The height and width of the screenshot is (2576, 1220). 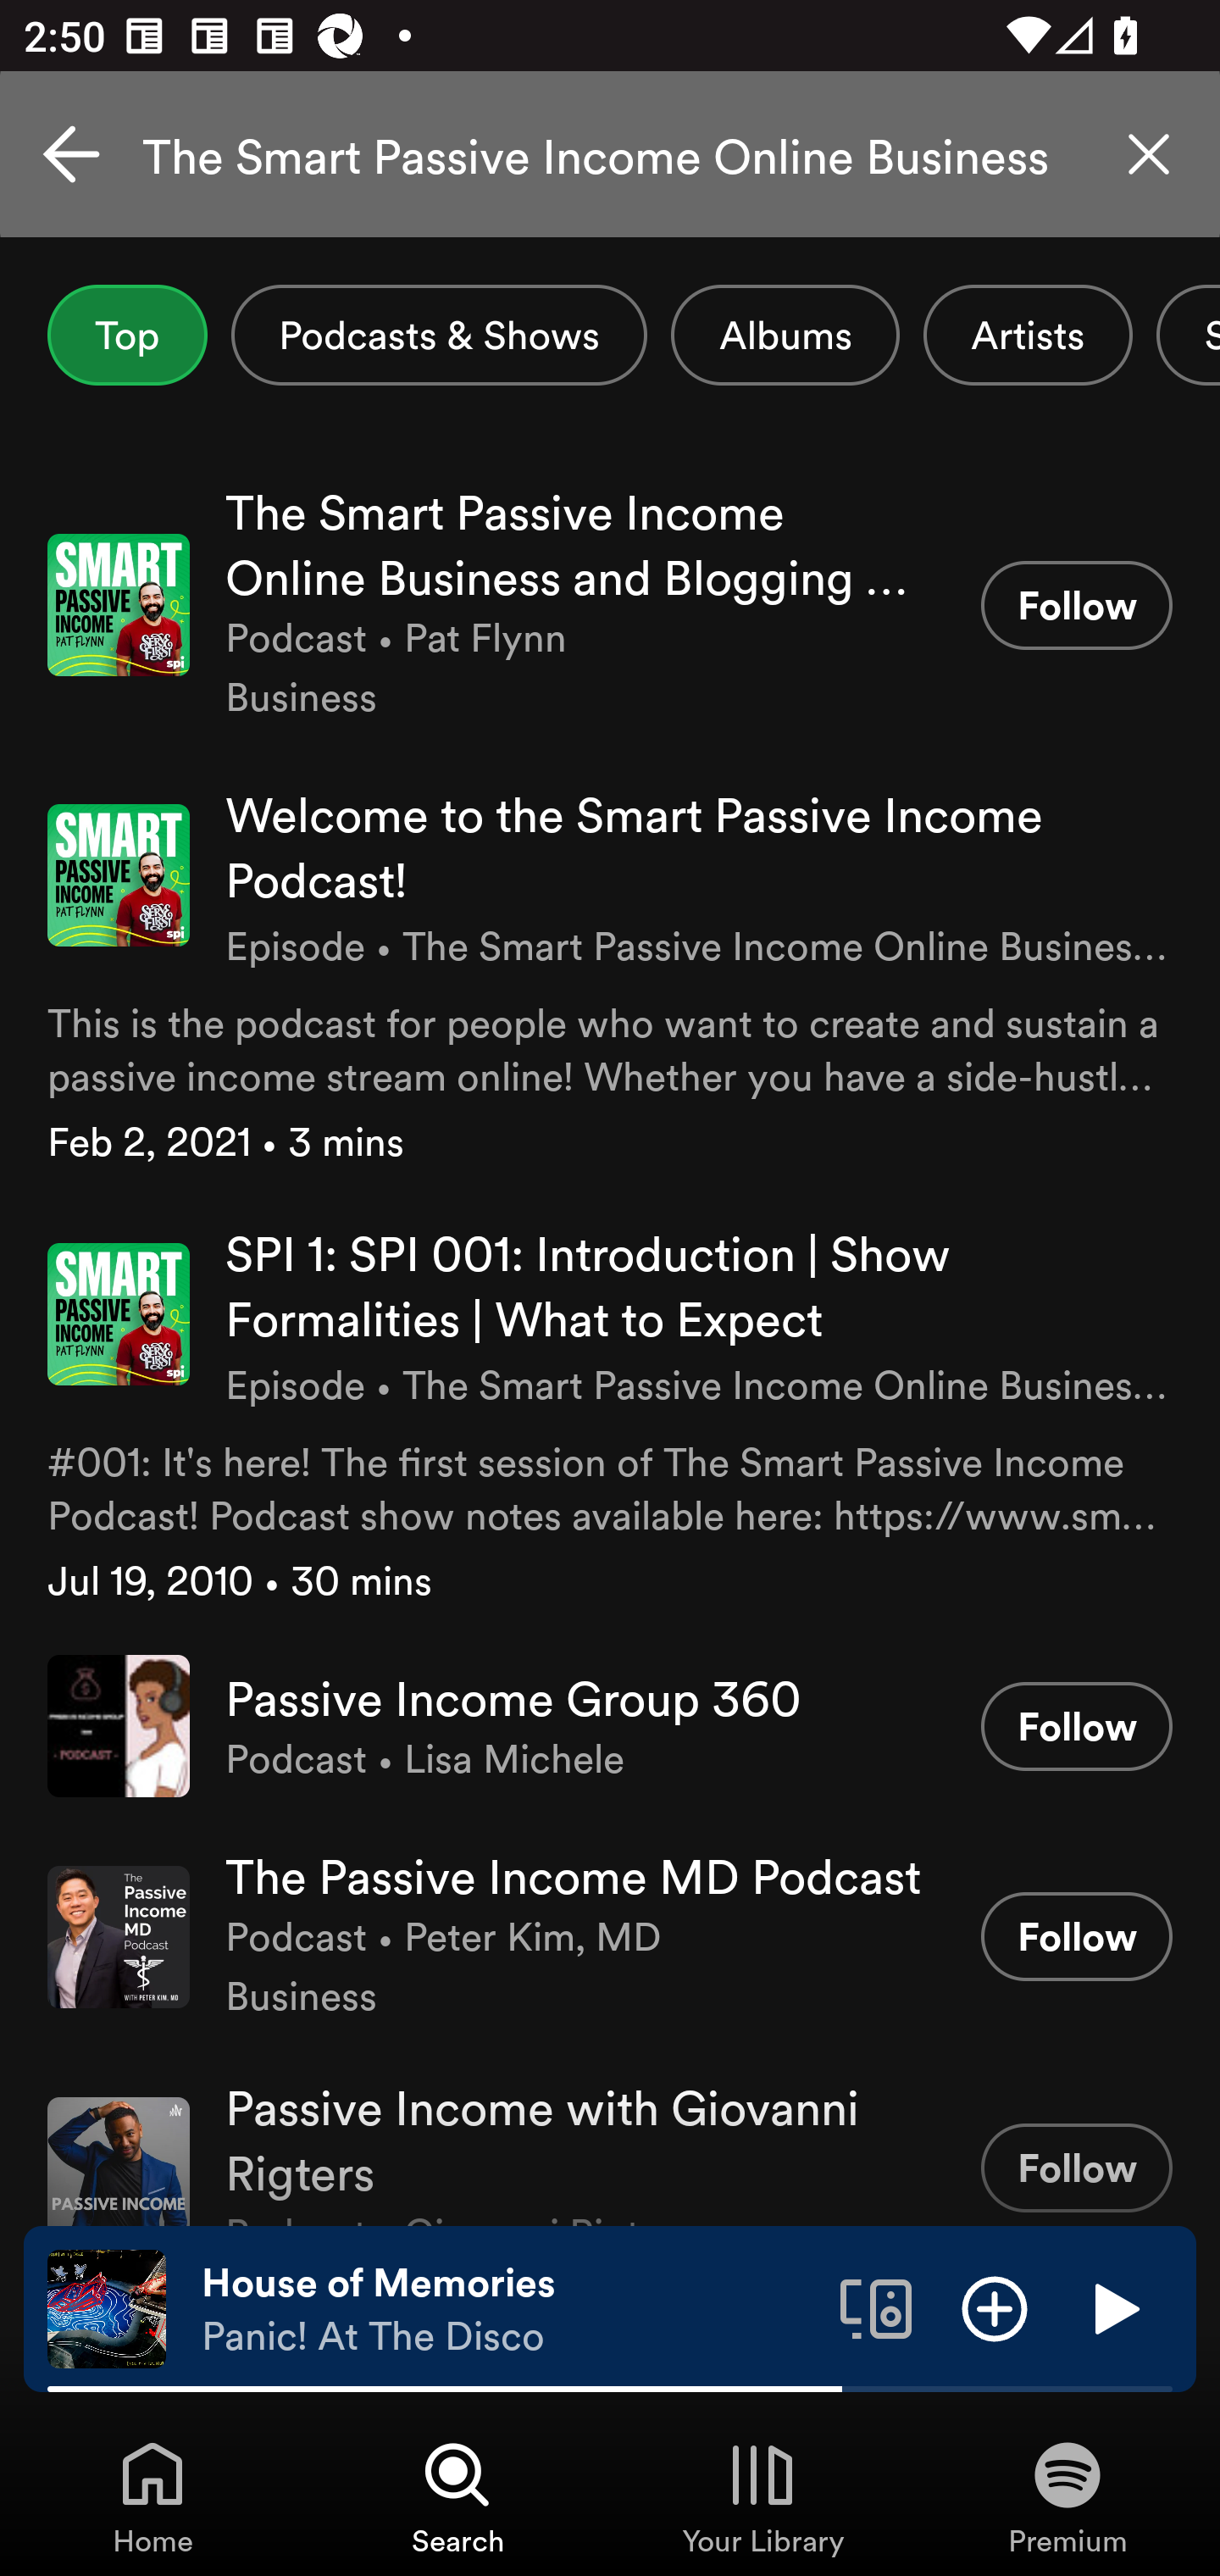 I want to click on Follow, so click(x=1076, y=605).